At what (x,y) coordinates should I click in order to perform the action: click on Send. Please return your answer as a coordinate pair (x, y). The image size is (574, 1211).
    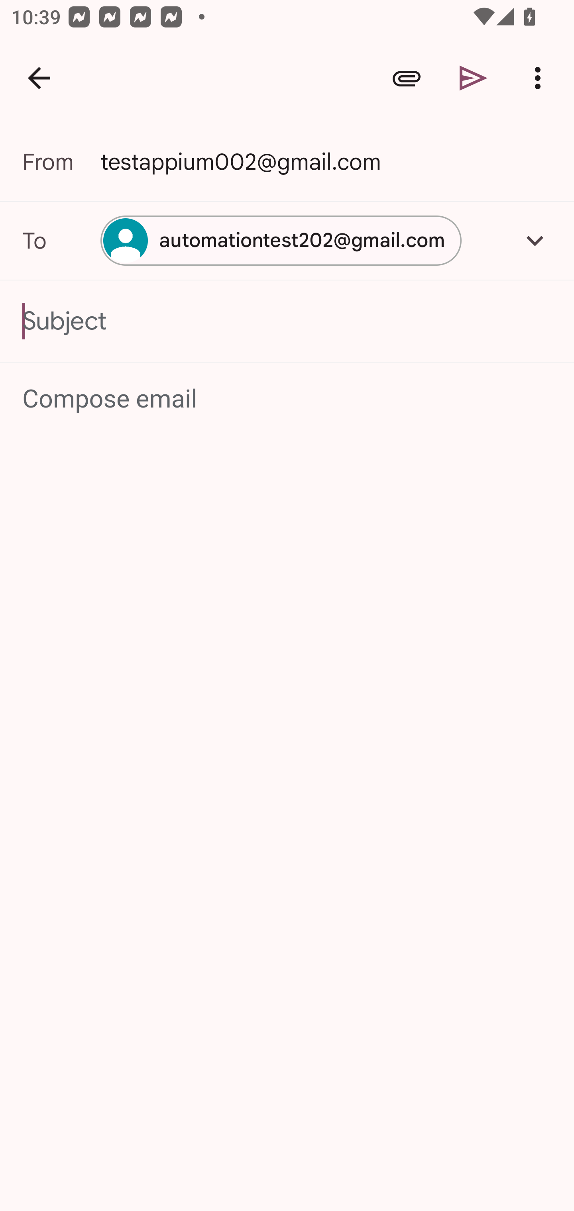
    Looking at the image, I should click on (474, 78).